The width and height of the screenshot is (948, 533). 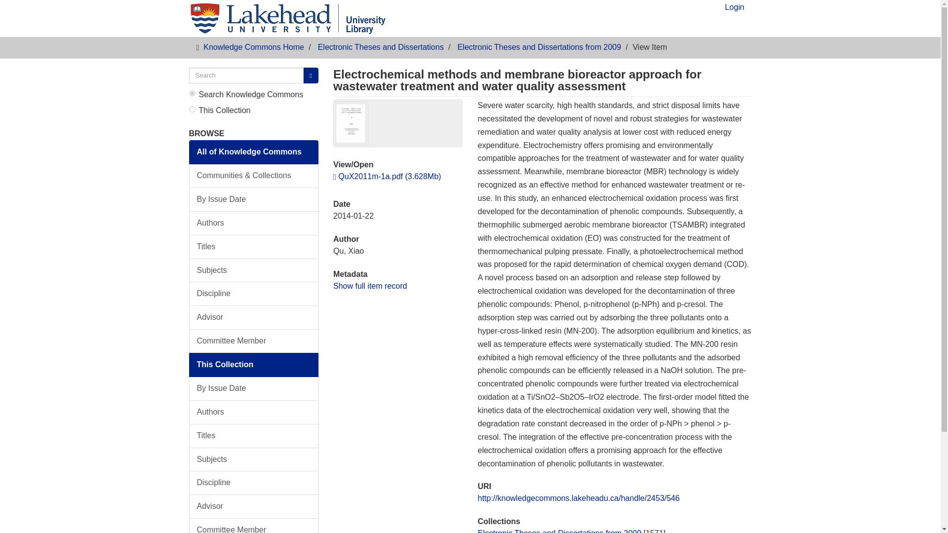 What do you see at coordinates (254, 152) in the screenshot?
I see `All of Knowledge Commons` at bounding box center [254, 152].